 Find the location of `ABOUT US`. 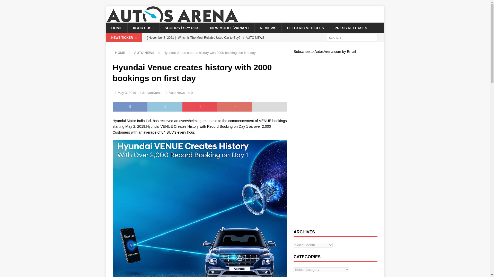

ABOUT US is located at coordinates (143, 28).